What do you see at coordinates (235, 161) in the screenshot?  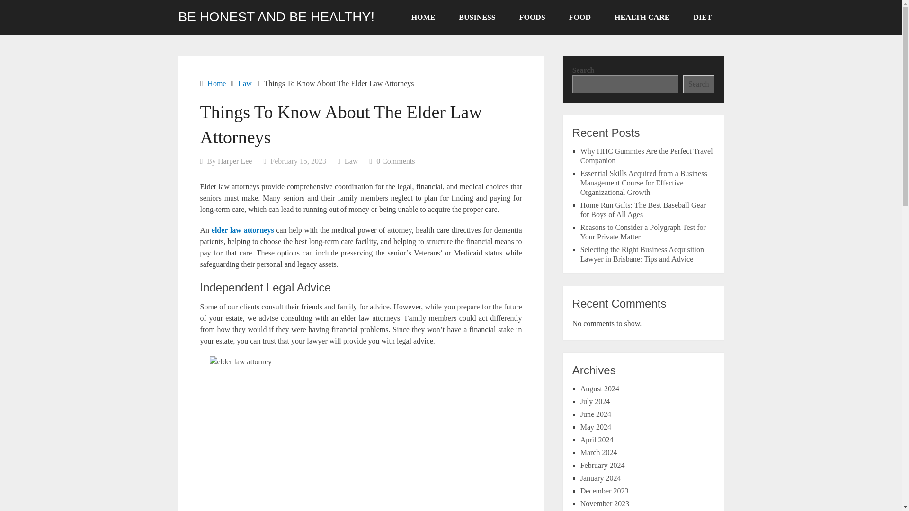 I see `Posts by Harper Lee` at bounding box center [235, 161].